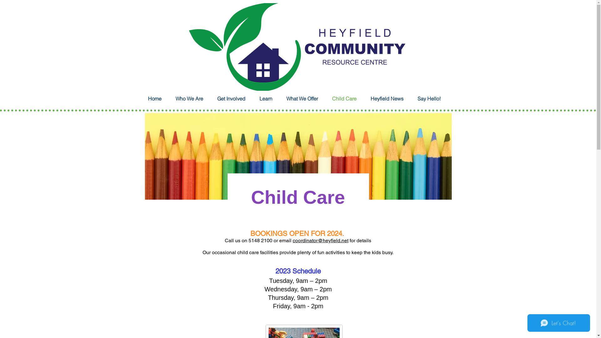 The width and height of the screenshot is (601, 338). Describe the element at coordinates (348, 99) in the screenshot. I see `Child Care` at that location.